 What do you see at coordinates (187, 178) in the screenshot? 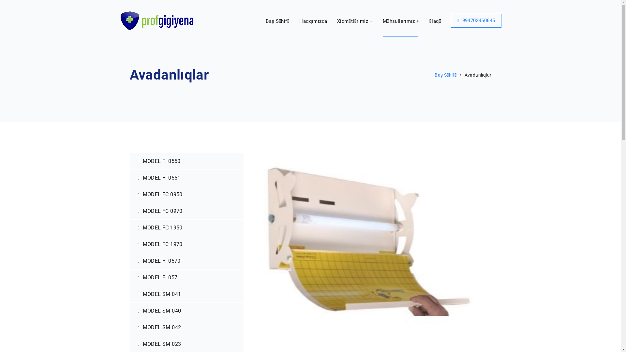
I see `MODEL FI 0551` at bounding box center [187, 178].